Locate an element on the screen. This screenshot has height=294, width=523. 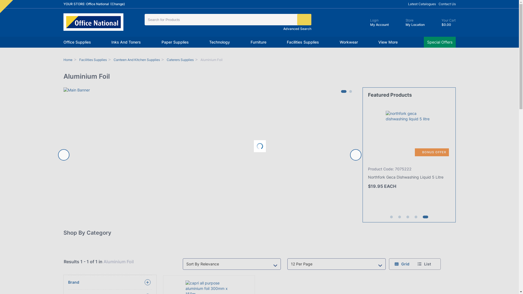
5 is located at coordinates (424, 217).